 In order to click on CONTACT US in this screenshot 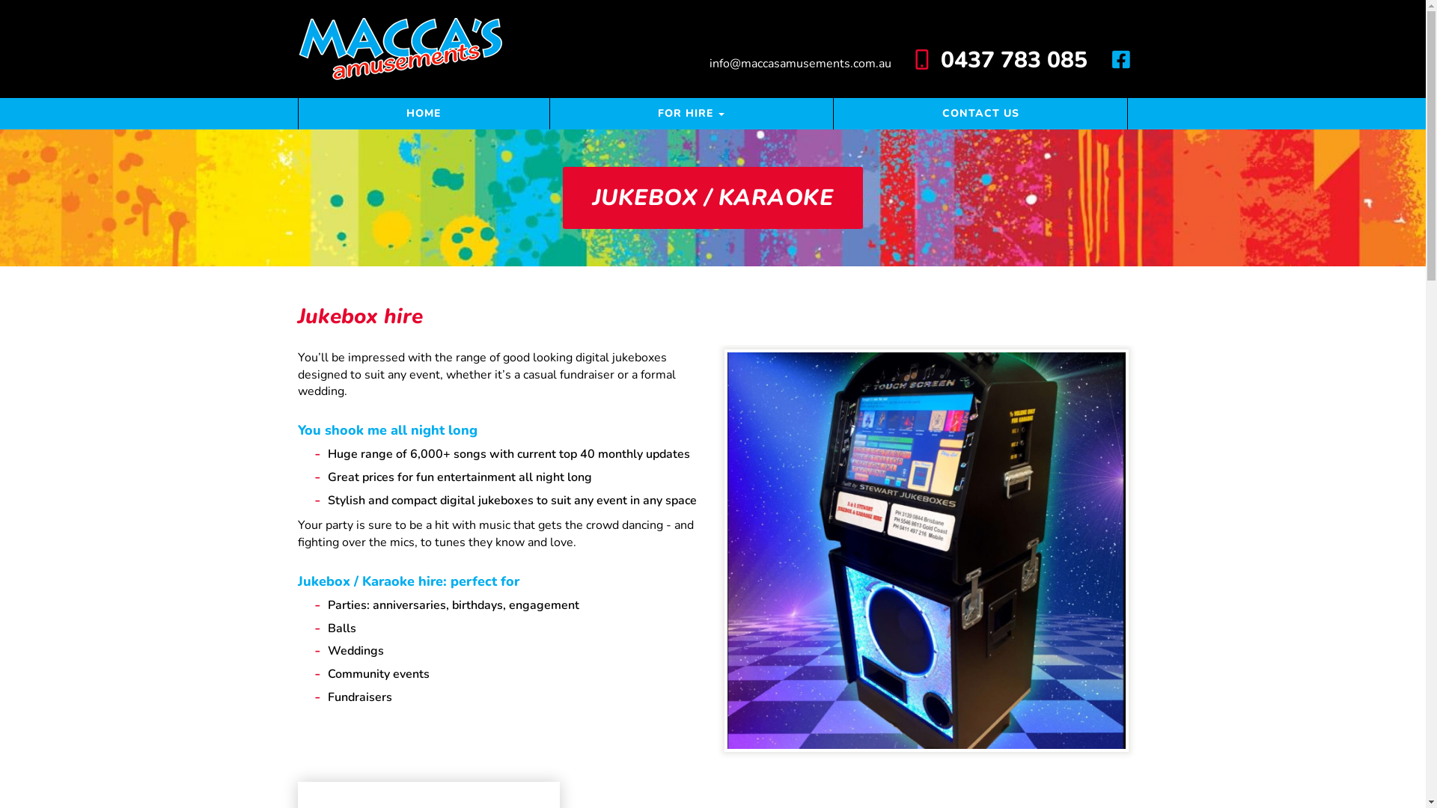, I will do `click(980, 114)`.